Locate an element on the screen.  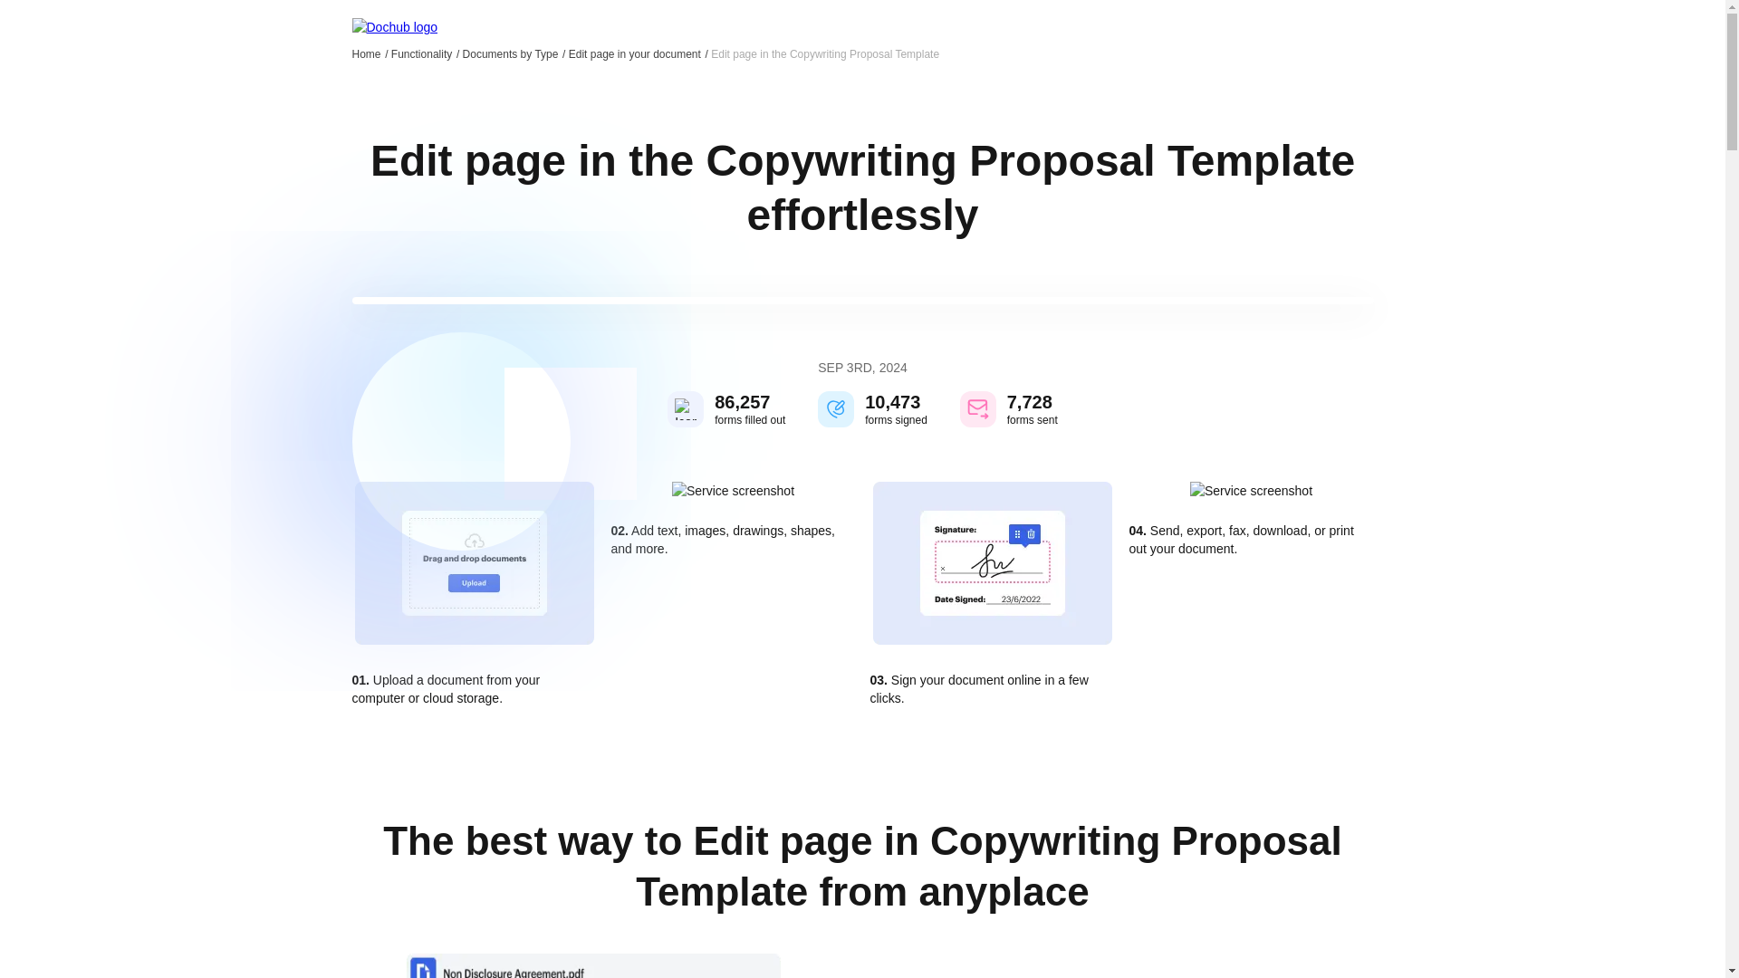
Home is located at coordinates (370, 53).